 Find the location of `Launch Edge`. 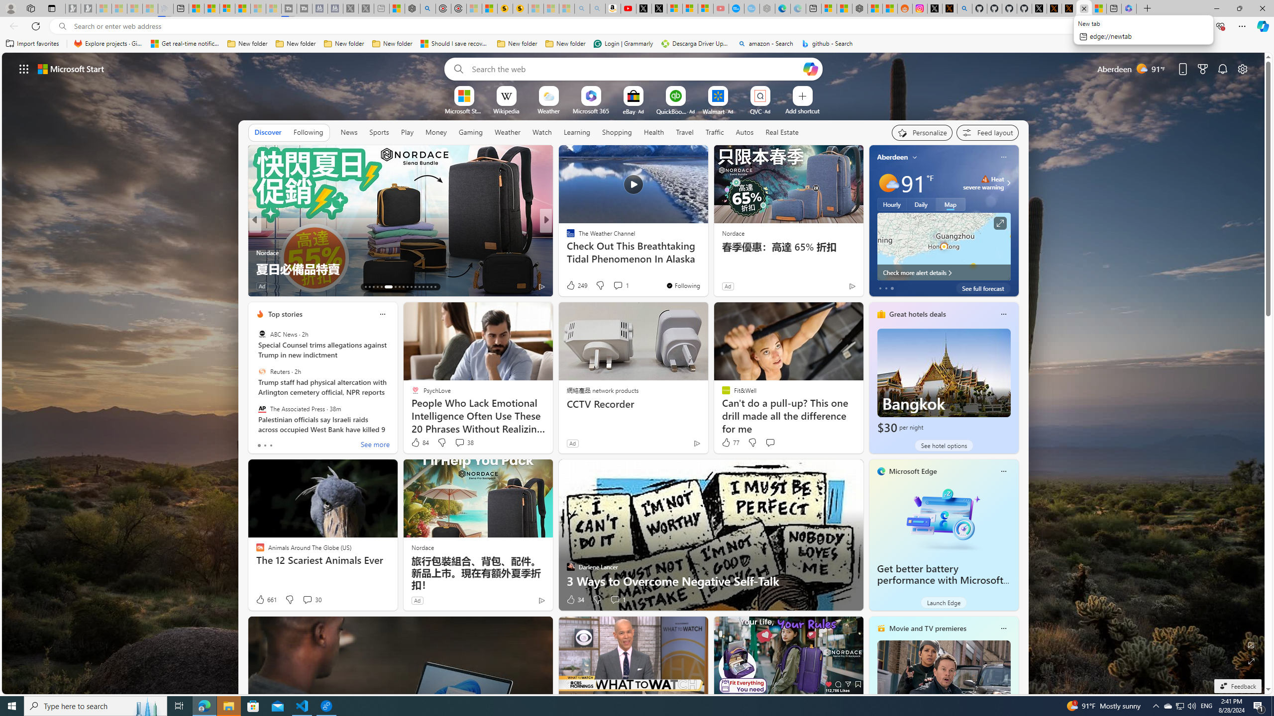

Launch Edge is located at coordinates (944, 603).